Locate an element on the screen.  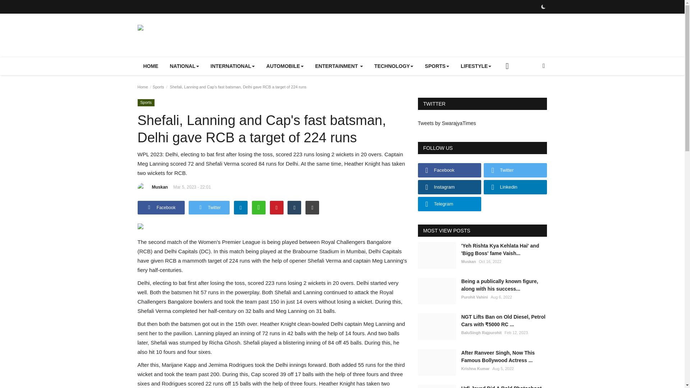
NATIONAL is located at coordinates (184, 66).